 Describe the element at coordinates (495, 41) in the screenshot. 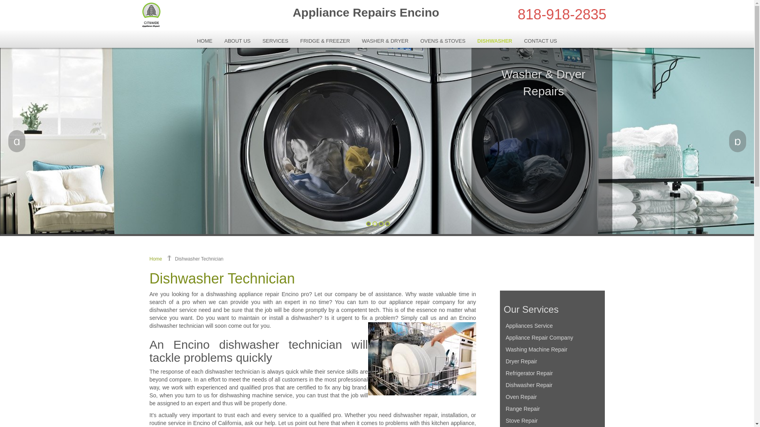

I see `DISHWASHER` at that location.